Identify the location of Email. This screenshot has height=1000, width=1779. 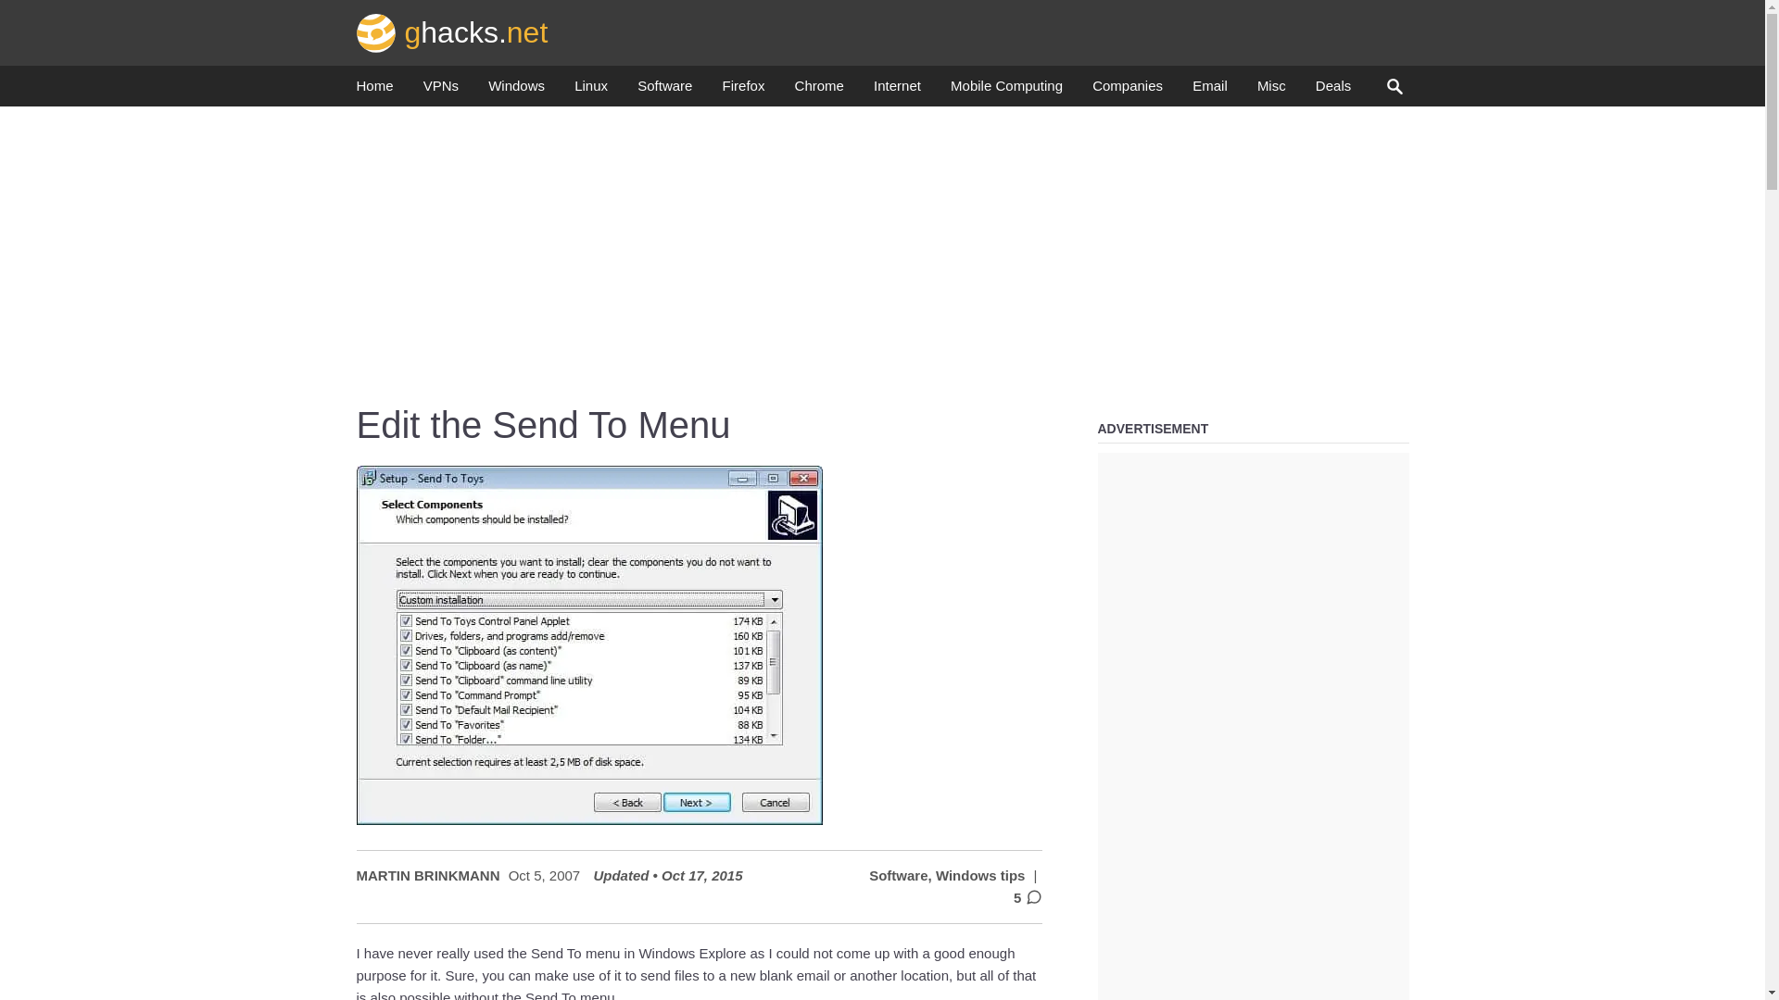
(1209, 91).